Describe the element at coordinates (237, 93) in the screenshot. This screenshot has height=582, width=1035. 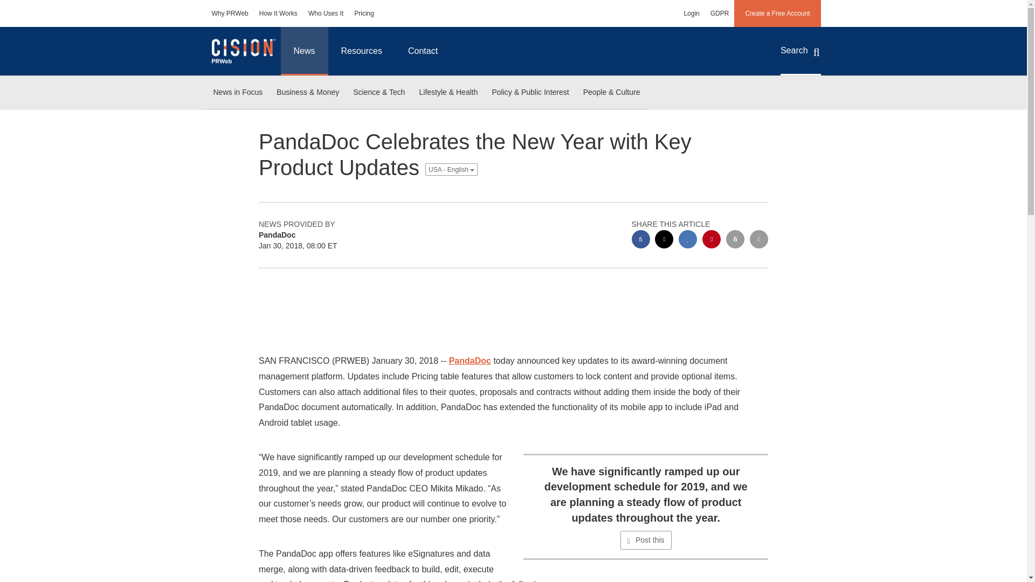
I see `News in Focus` at that location.